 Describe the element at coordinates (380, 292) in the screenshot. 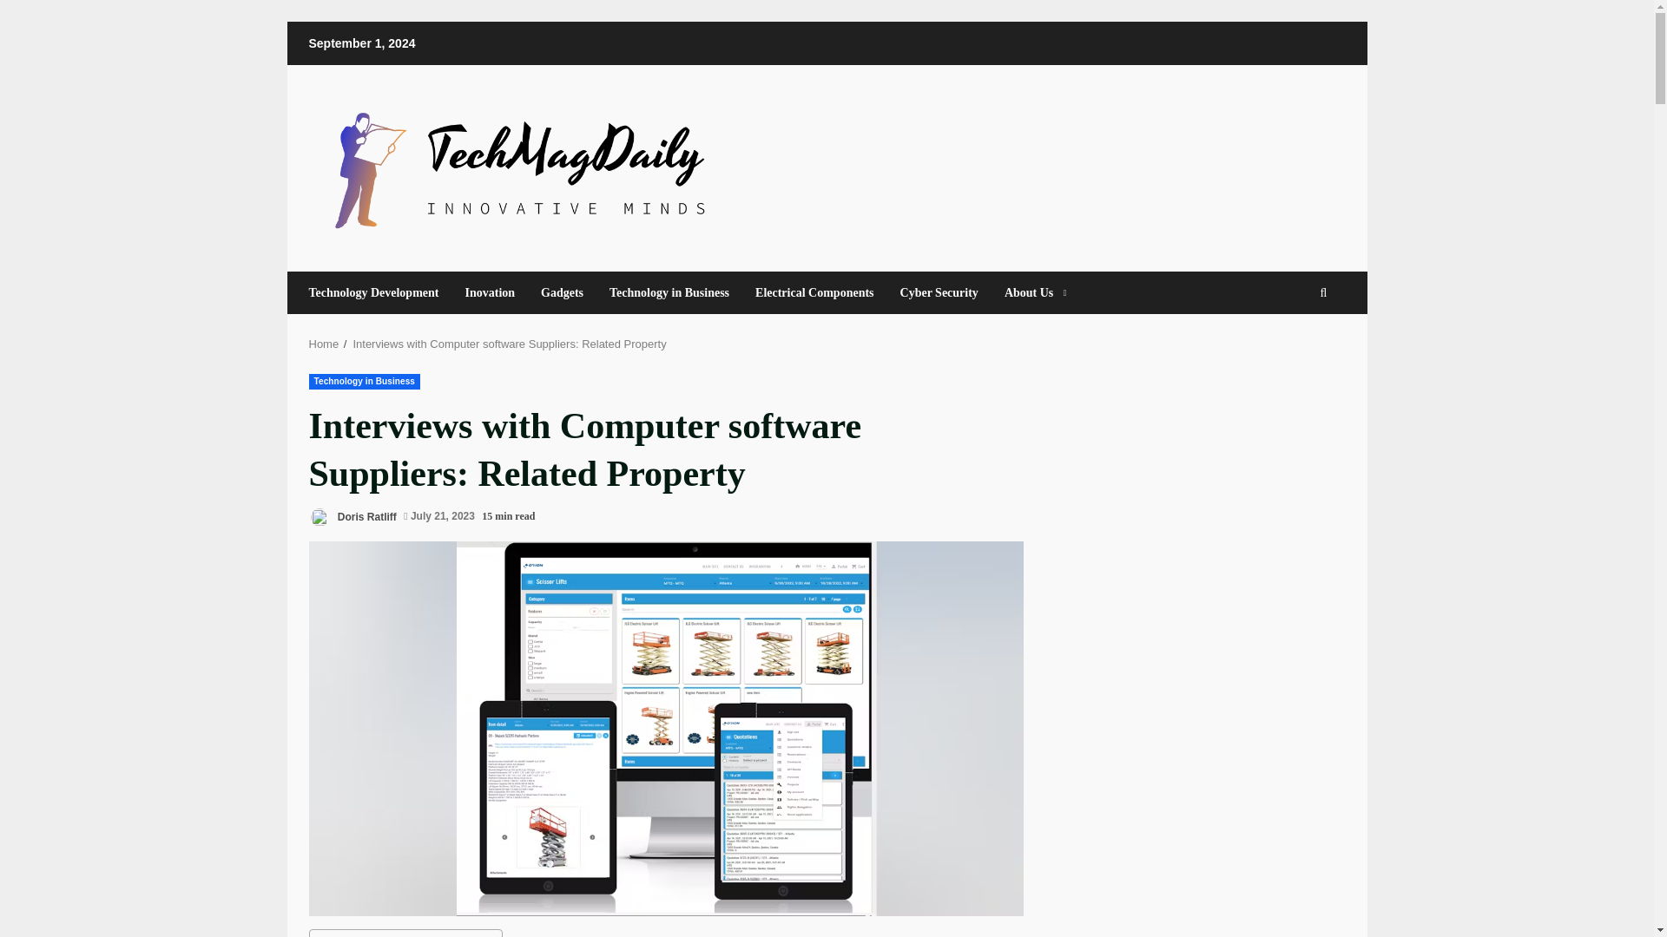

I see `Technology Development` at that location.